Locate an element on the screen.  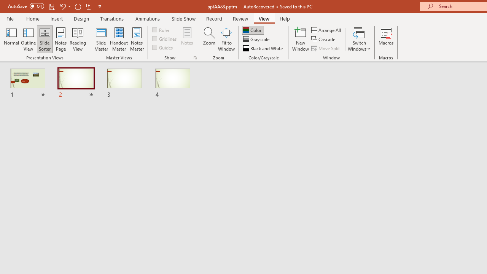
Arrange All is located at coordinates (326, 30).